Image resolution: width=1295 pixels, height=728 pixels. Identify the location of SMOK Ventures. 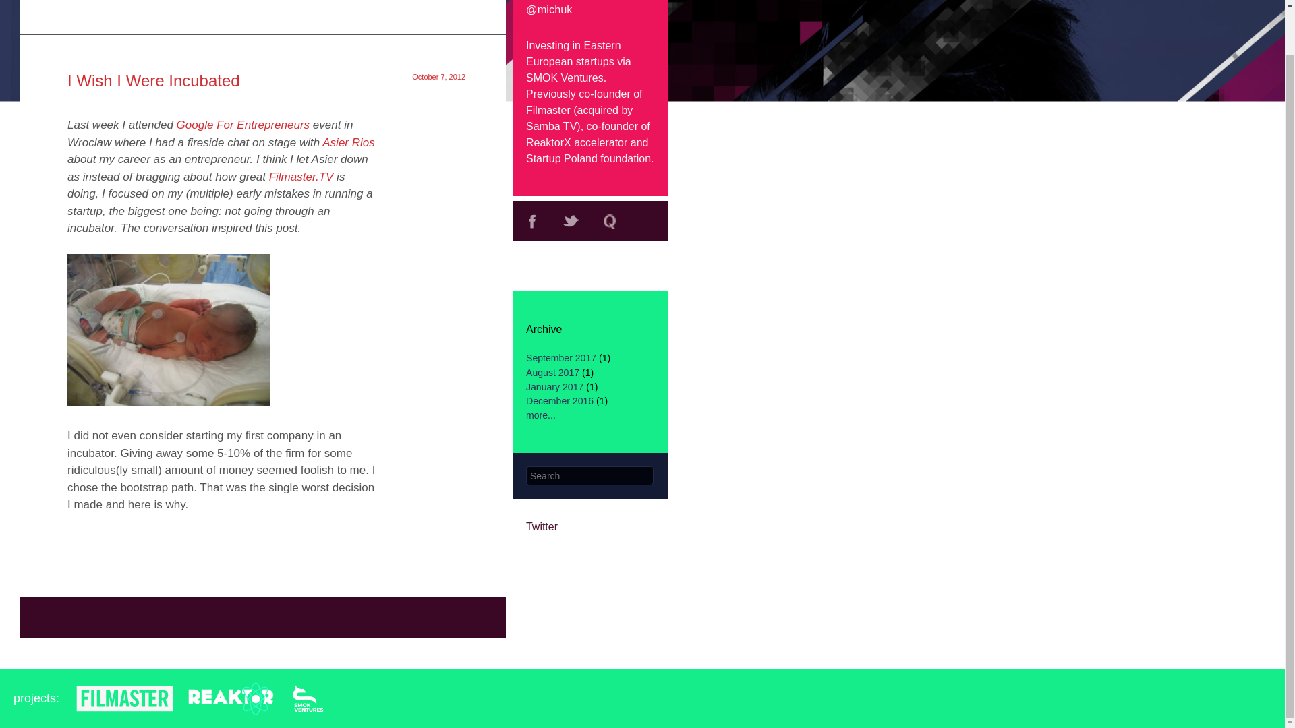
(564, 78).